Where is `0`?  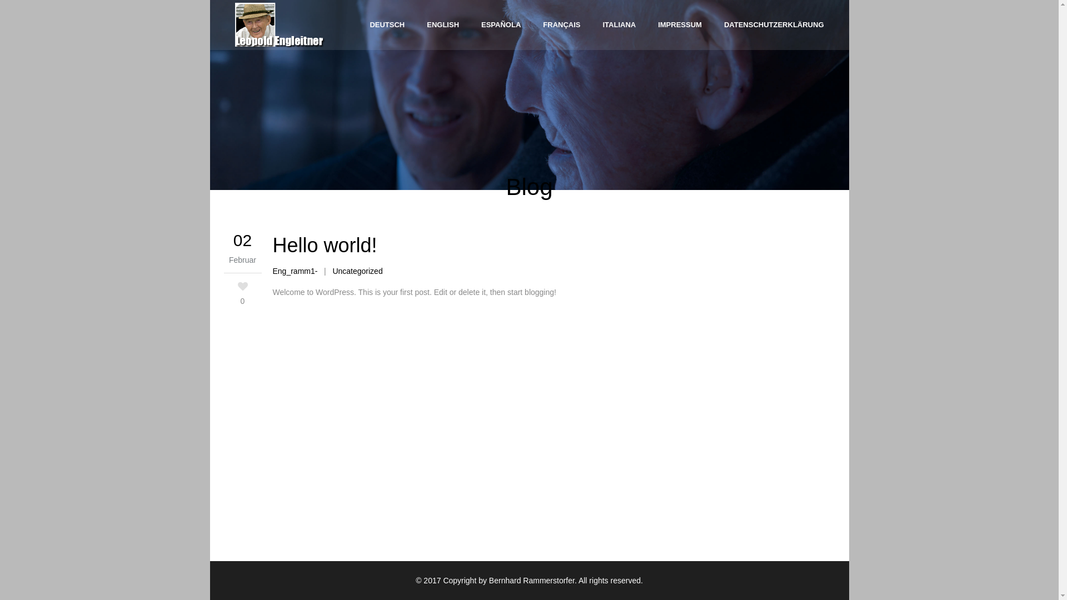
0 is located at coordinates (242, 293).